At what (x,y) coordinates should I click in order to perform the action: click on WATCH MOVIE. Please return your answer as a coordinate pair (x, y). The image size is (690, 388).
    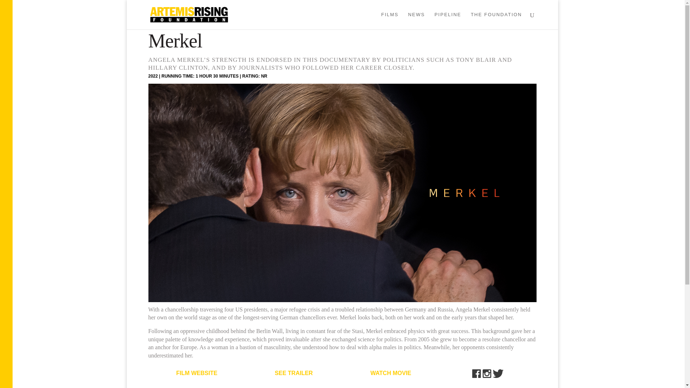
    Looking at the image, I should click on (391, 373).